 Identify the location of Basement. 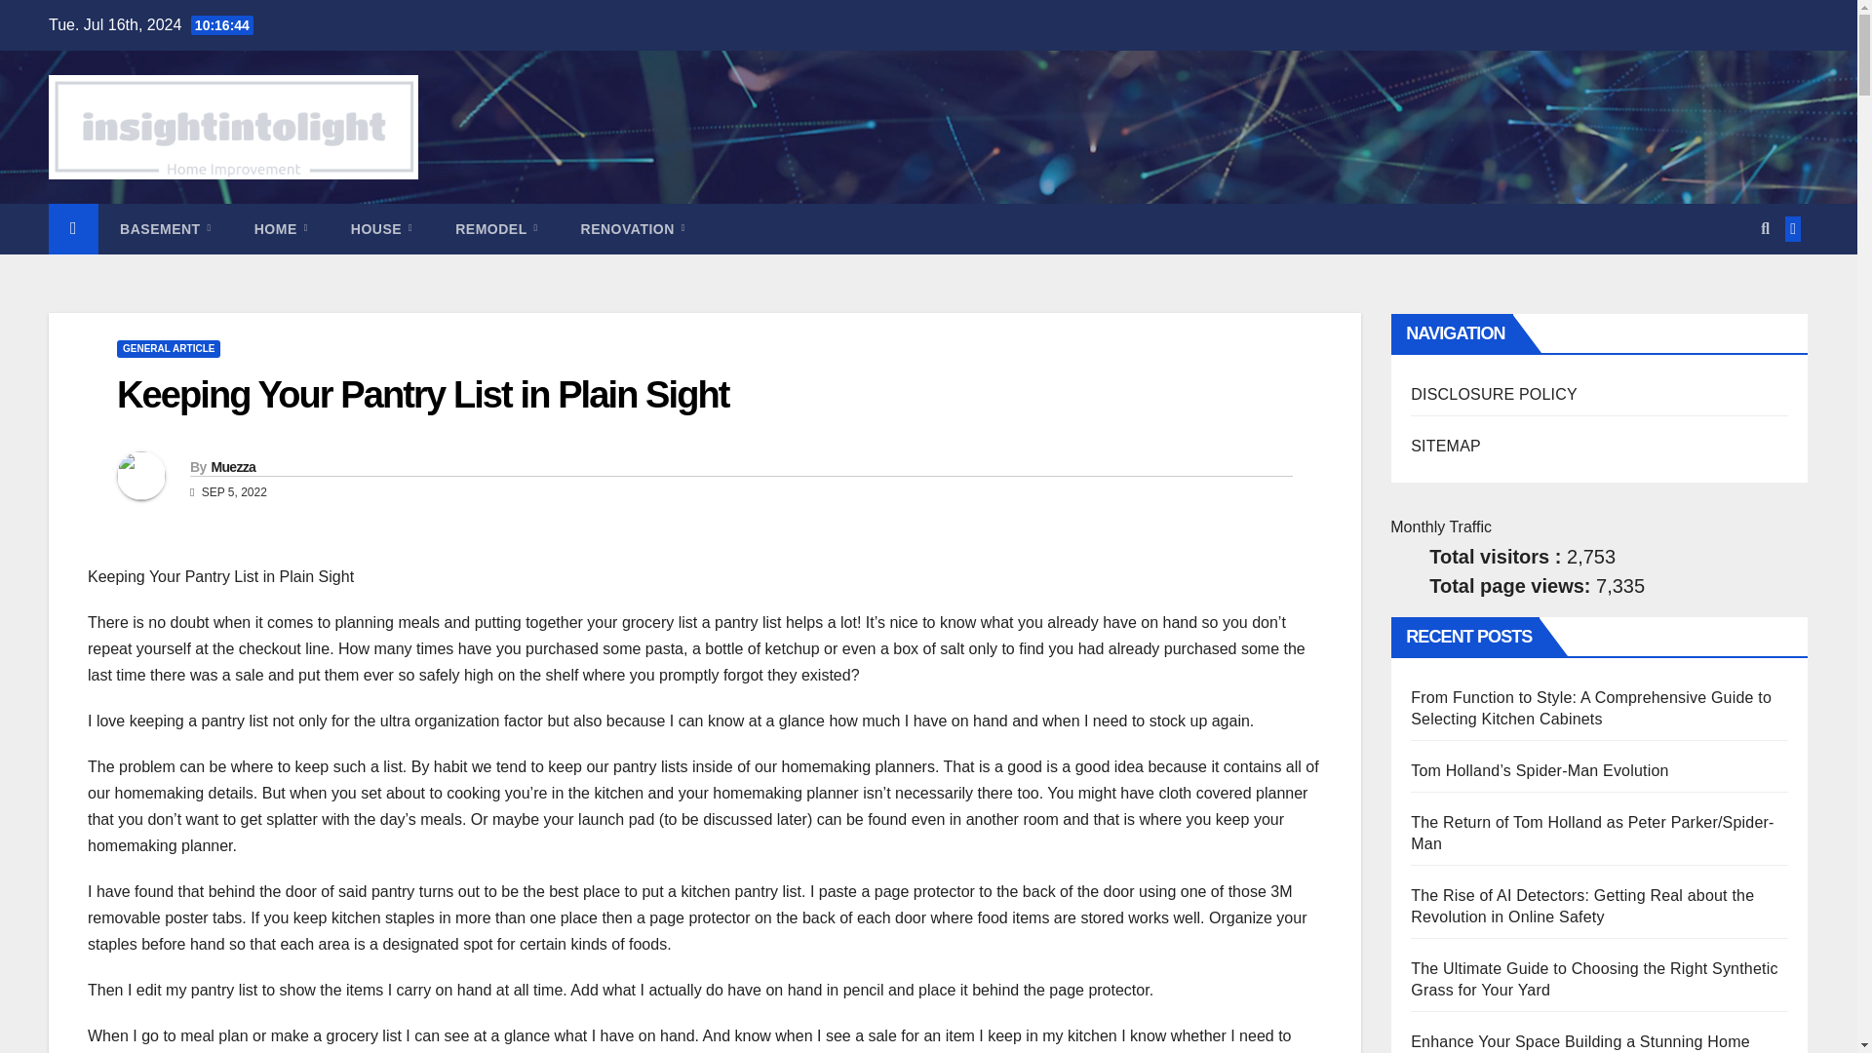
(166, 229).